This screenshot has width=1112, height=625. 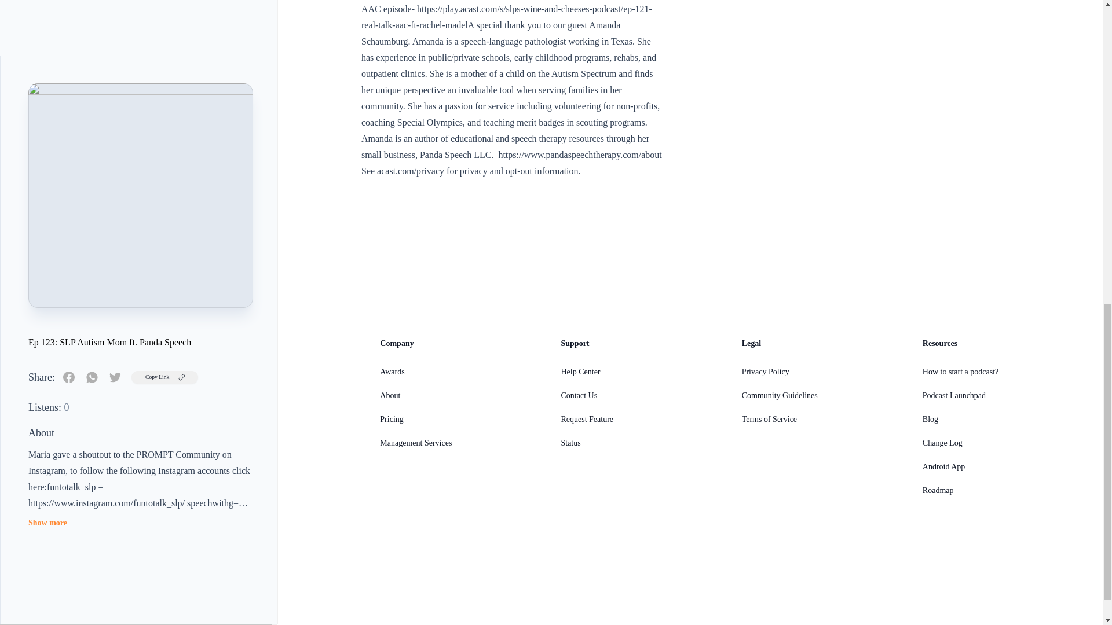 What do you see at coordinates (392, 372) in the screenshot?
I see `Awards` at bounding box center [392, 372].